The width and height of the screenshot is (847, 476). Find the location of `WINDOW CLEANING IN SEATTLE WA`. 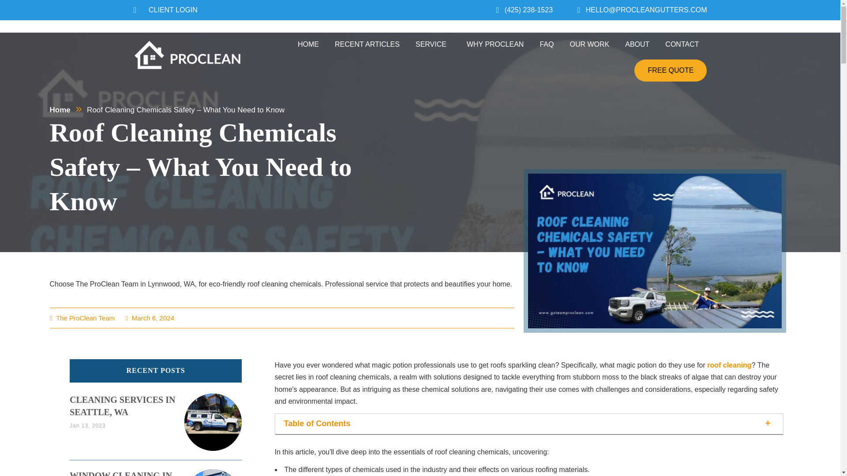

WINDOW CLEANING IN SEATTLE WA is located at coordinates (120, 473).